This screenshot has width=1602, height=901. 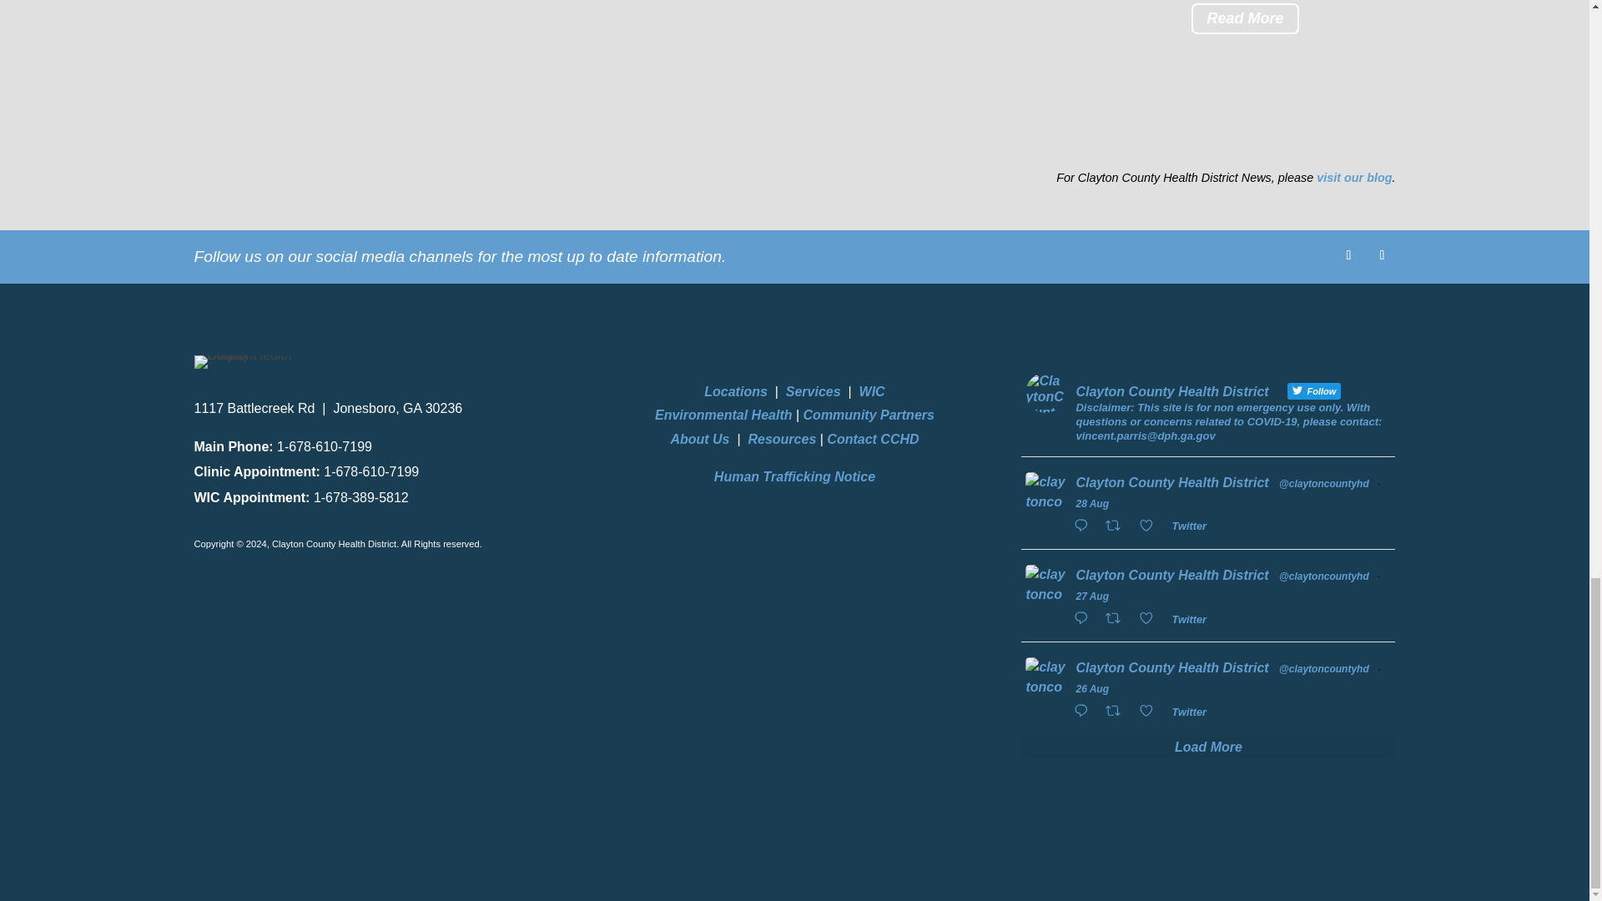 I want to click on Follow on Facebook, so click(x=1348, y=255).